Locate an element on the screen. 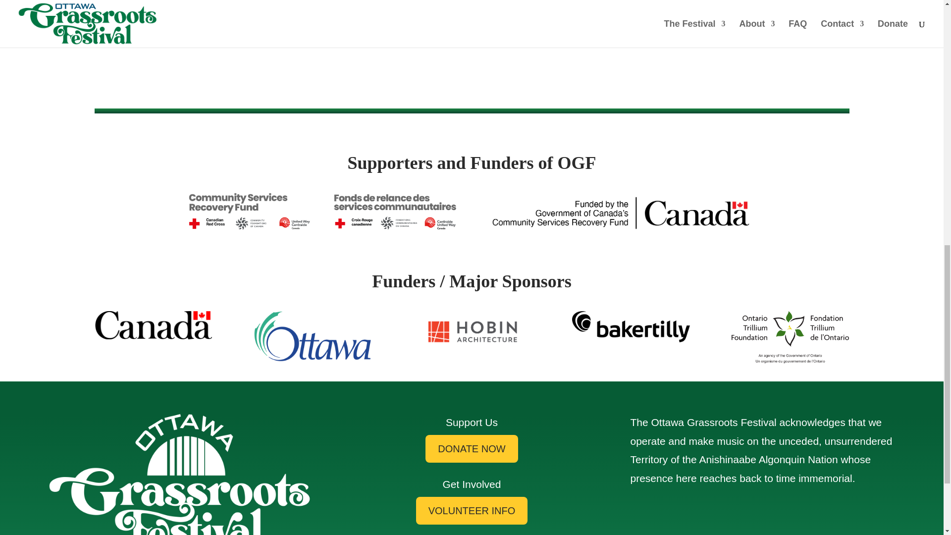  Canada-CSRF is located at coordinates (621, 213).